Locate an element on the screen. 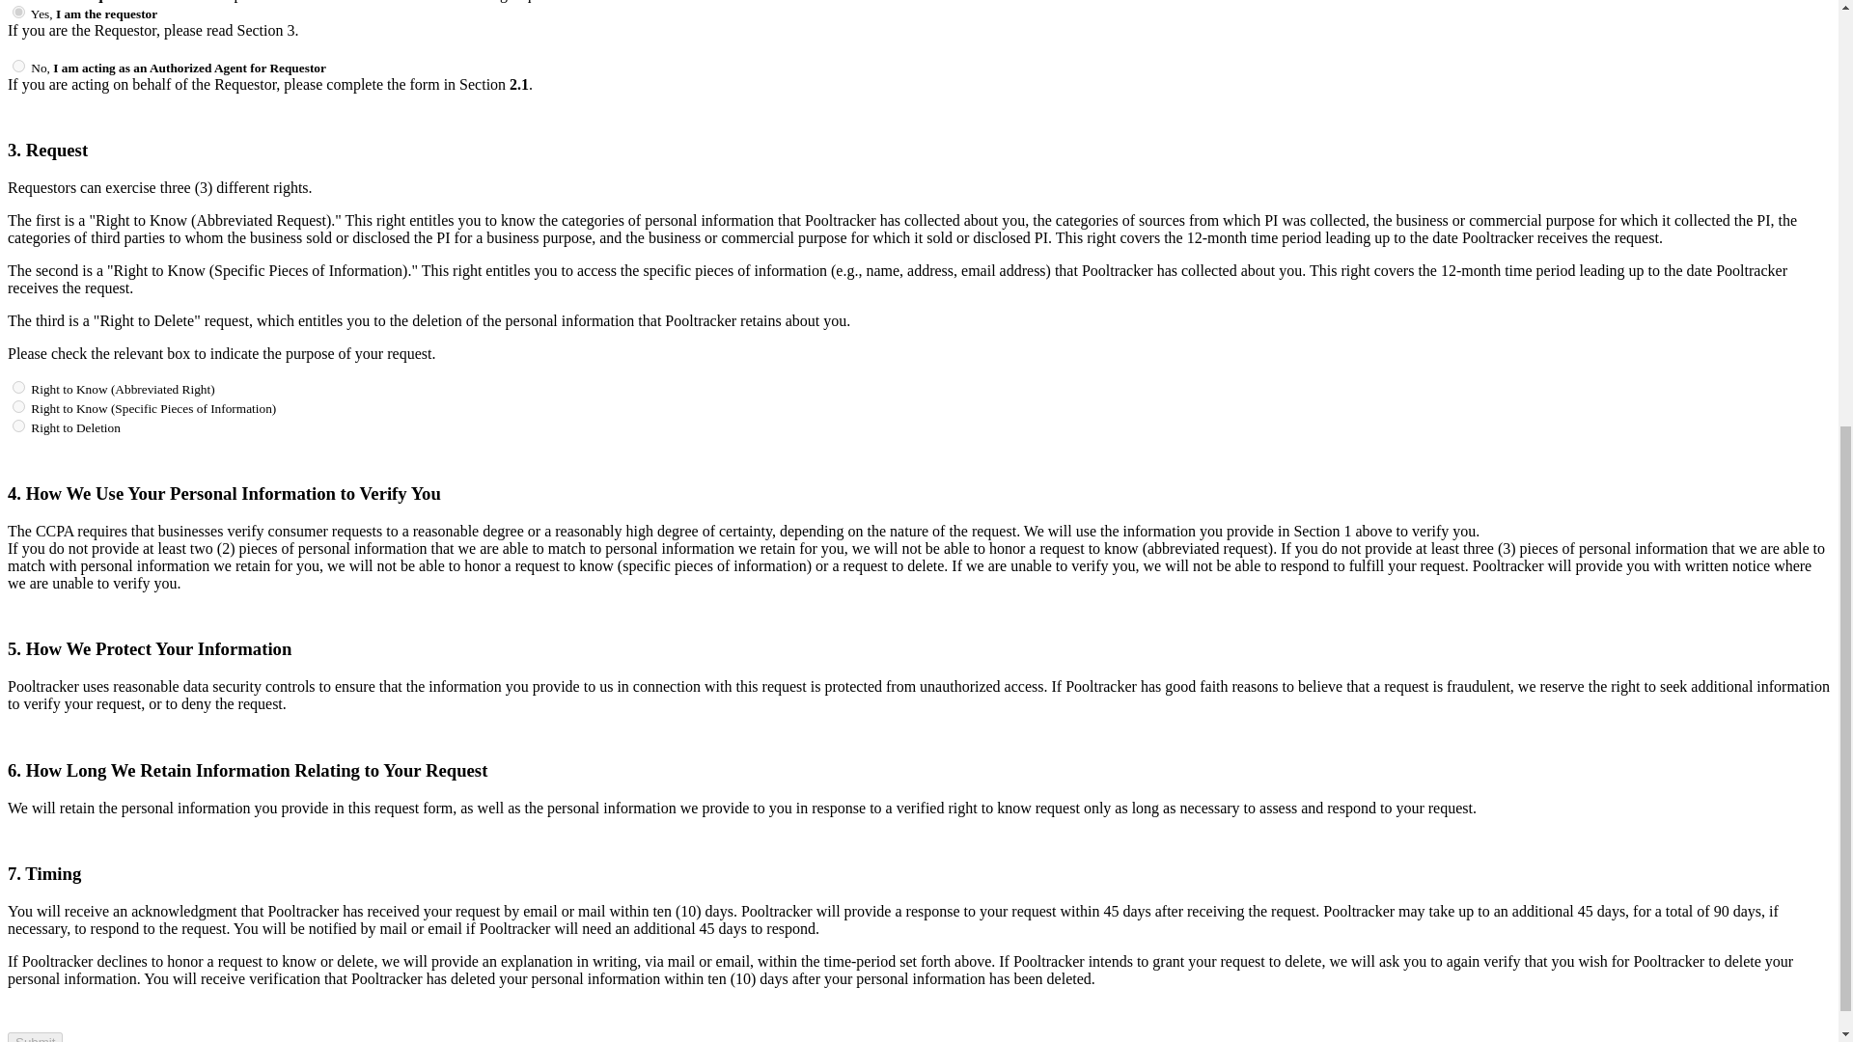  Right to Deletion is located at coordinates (19, 426).